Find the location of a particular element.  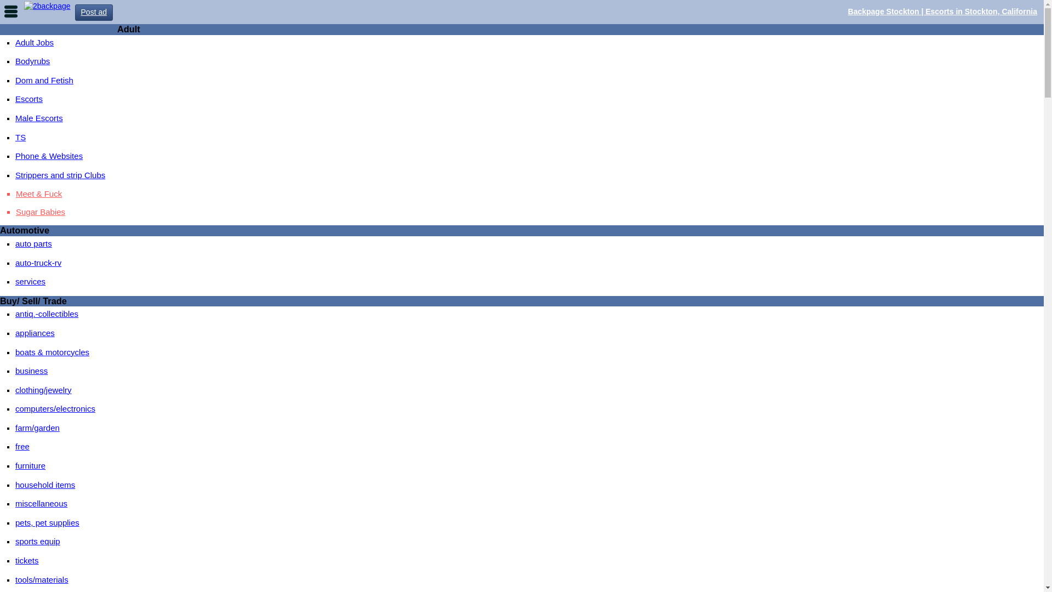

computers/electronics is located at coordinates (55, 409).